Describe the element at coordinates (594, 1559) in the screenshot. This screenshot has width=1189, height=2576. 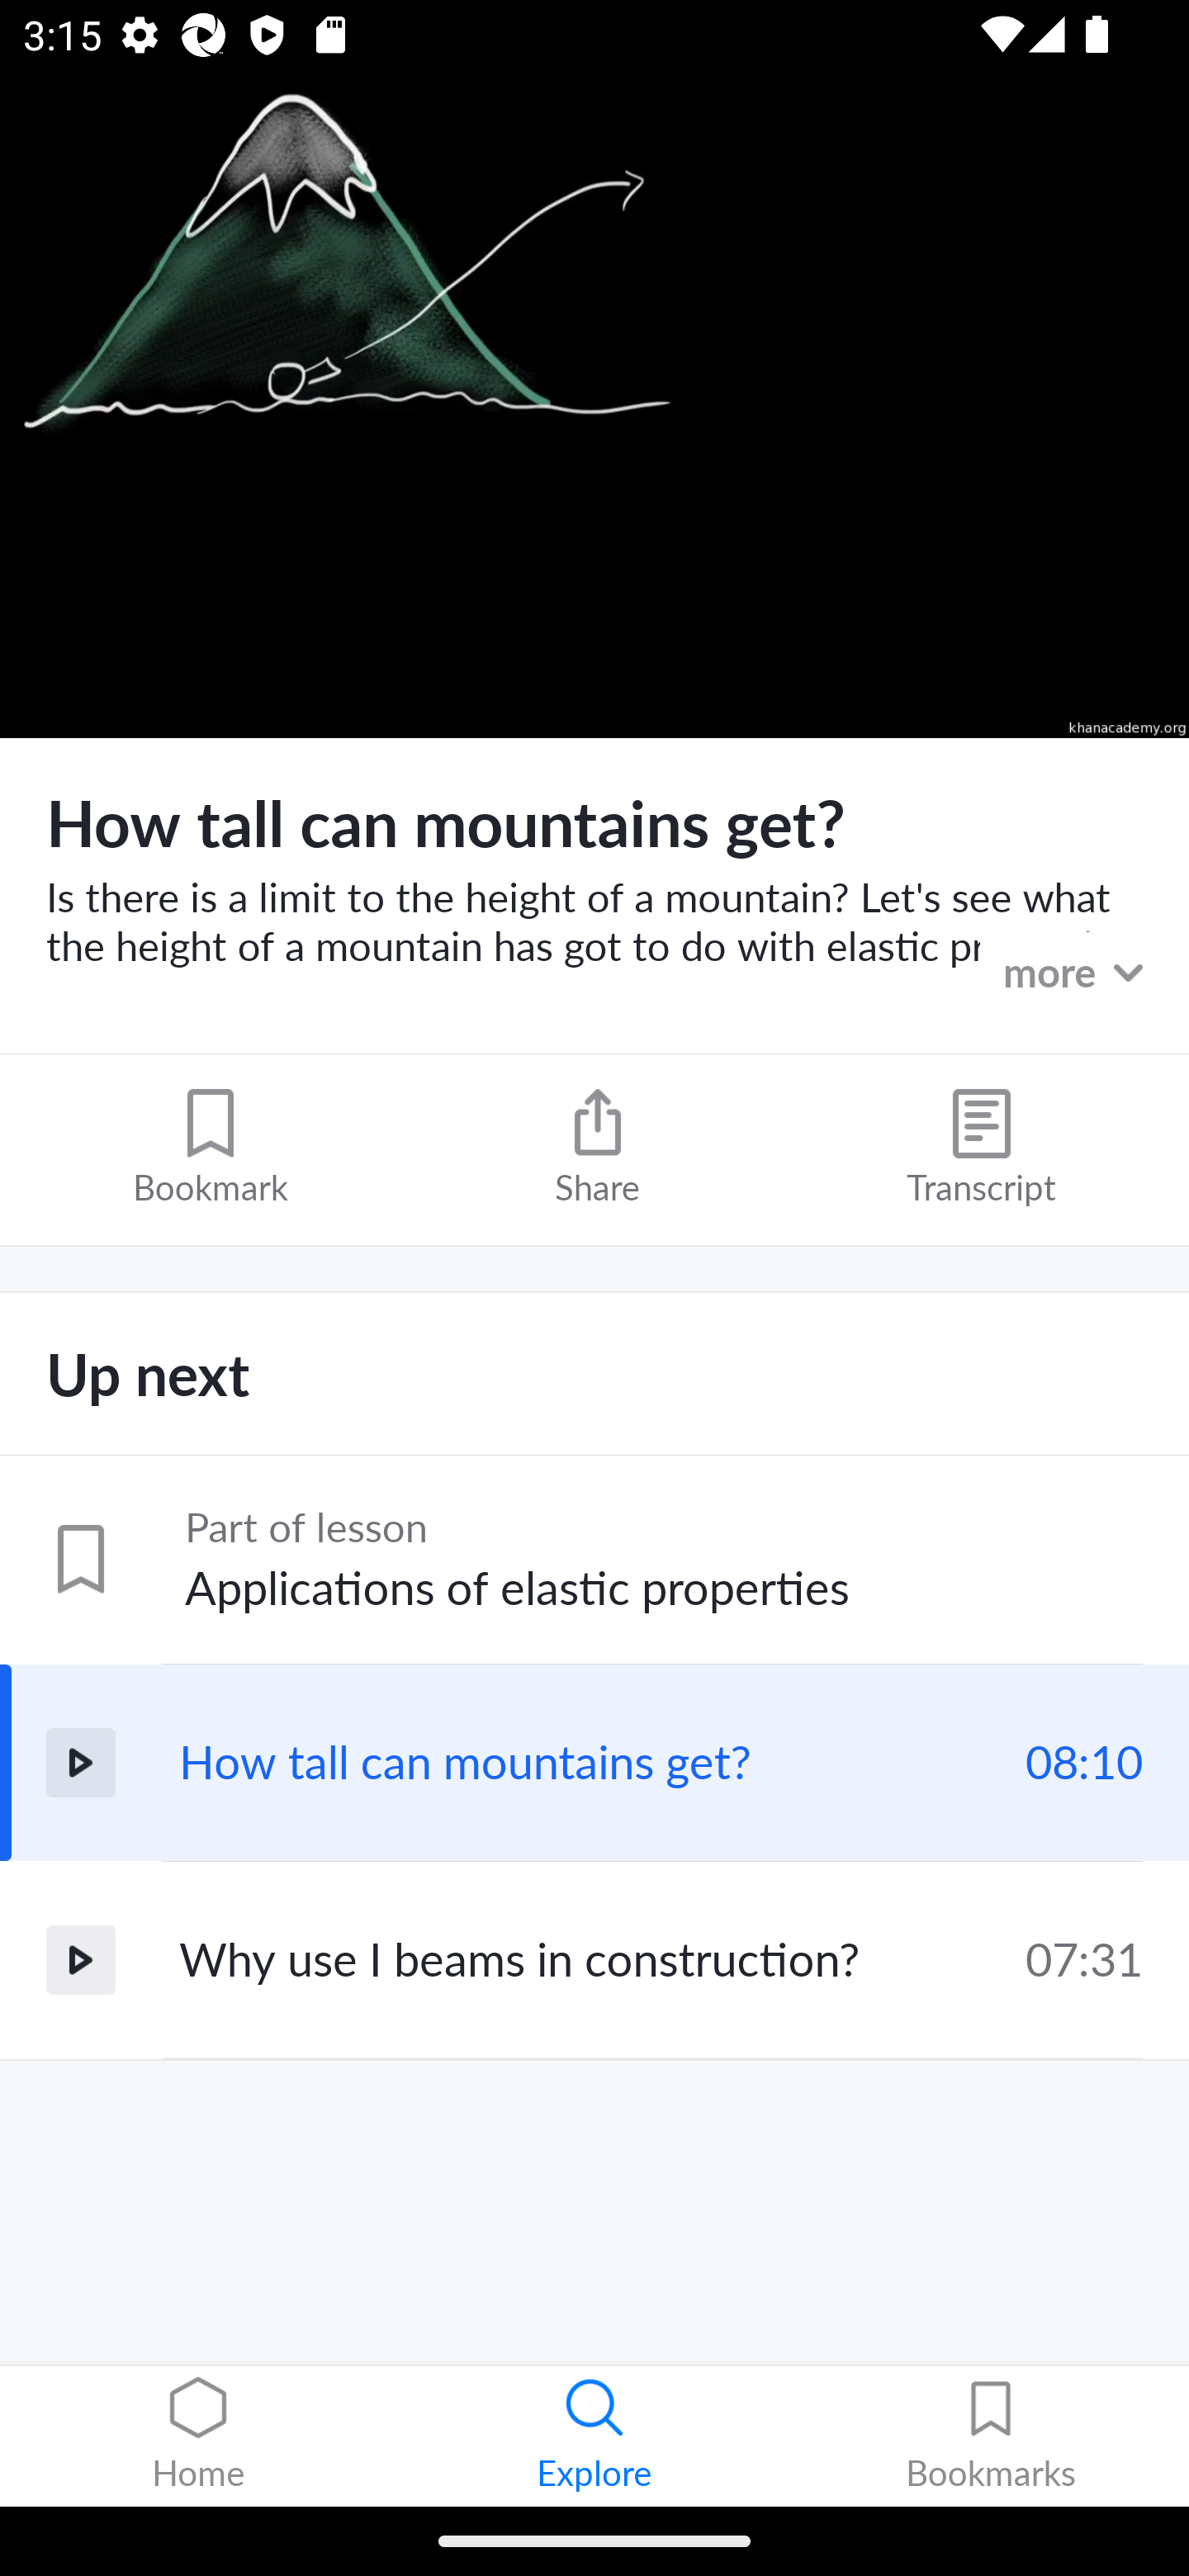
I see `Part of lesson Applications of elastic properties` at that location.